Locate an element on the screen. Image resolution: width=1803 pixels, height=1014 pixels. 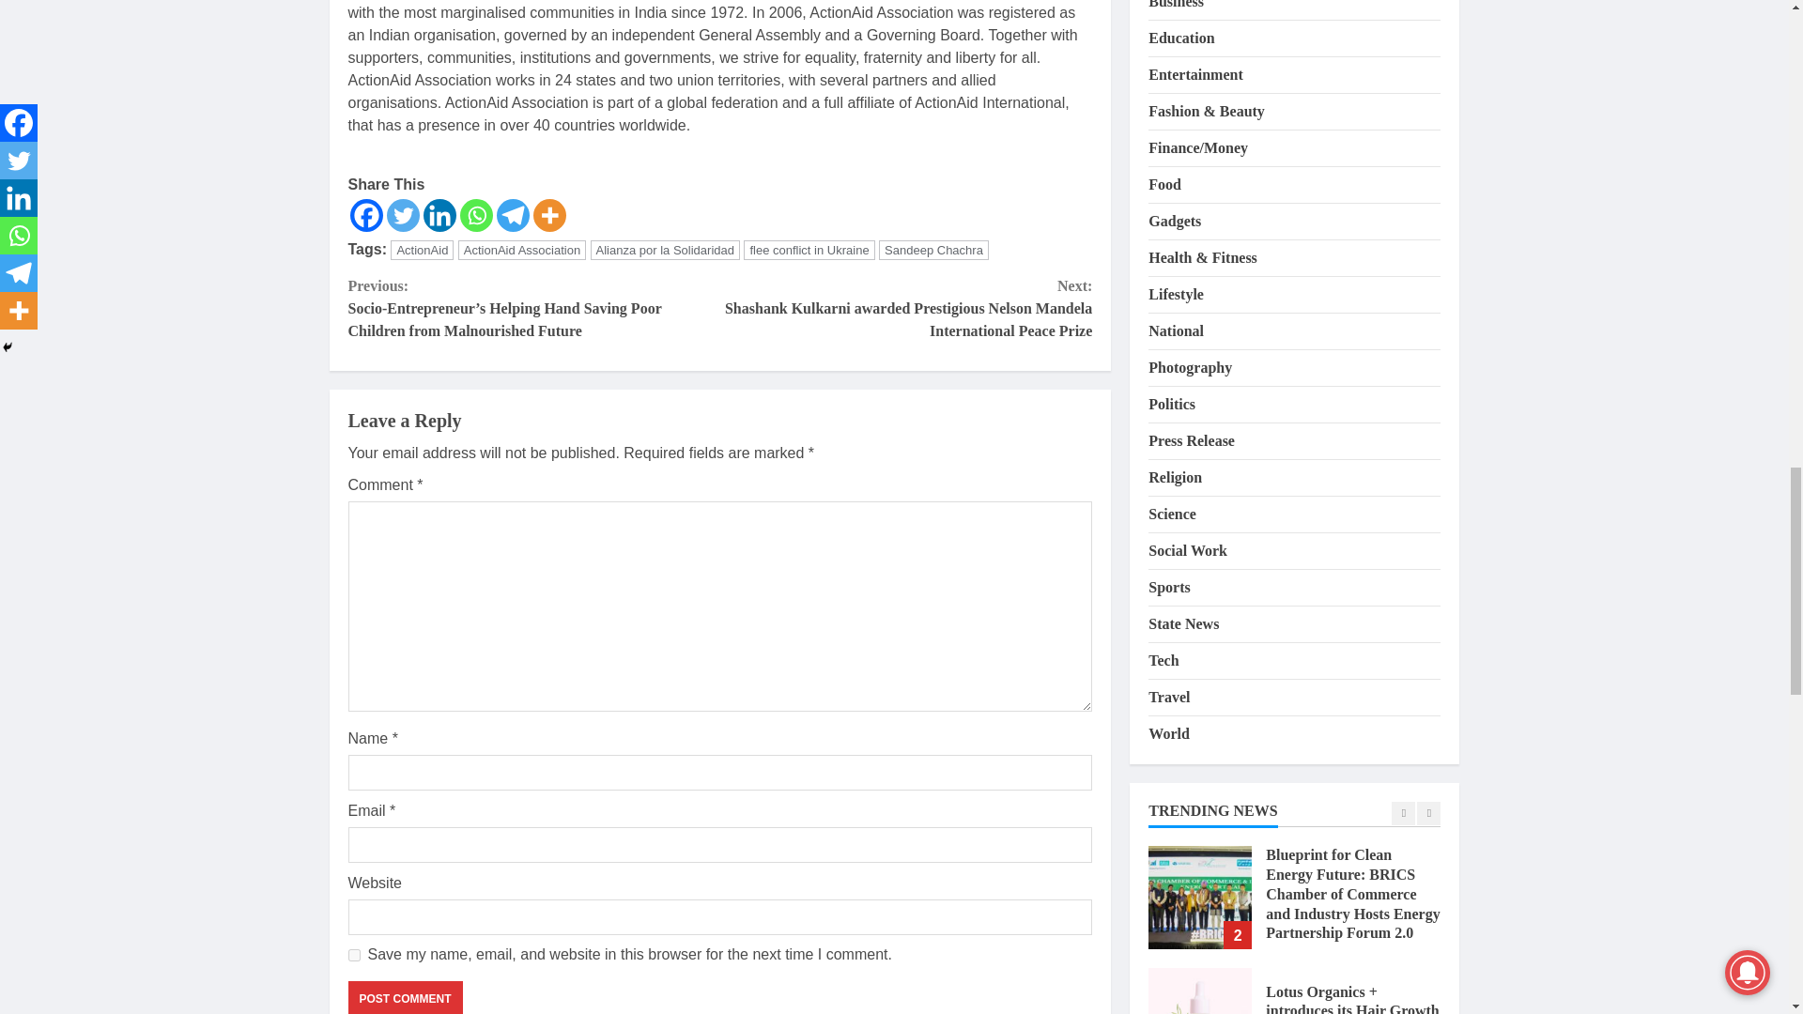
More is located at coordinates (549, 215).